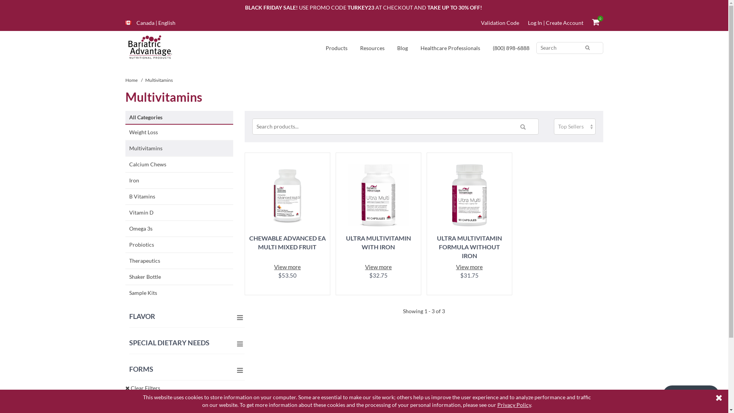  What do you see at coordinates (378, 267) in the screenshot?
I see `View more` at bounding box center [378, 267].